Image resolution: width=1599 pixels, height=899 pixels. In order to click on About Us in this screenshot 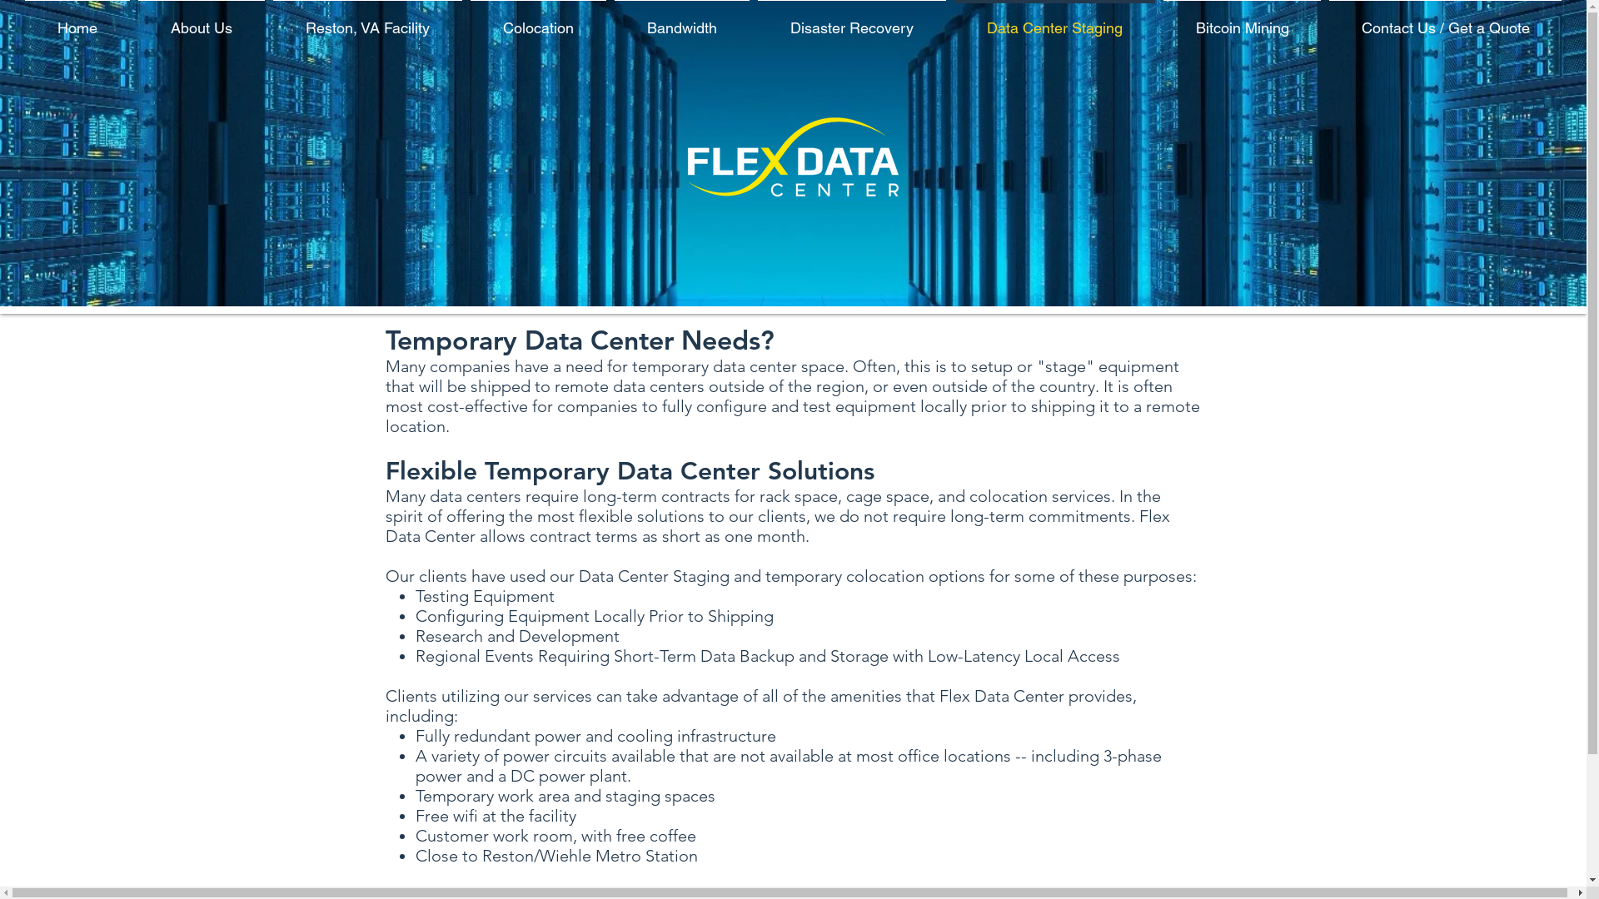, I will do `click(202, 20)`.